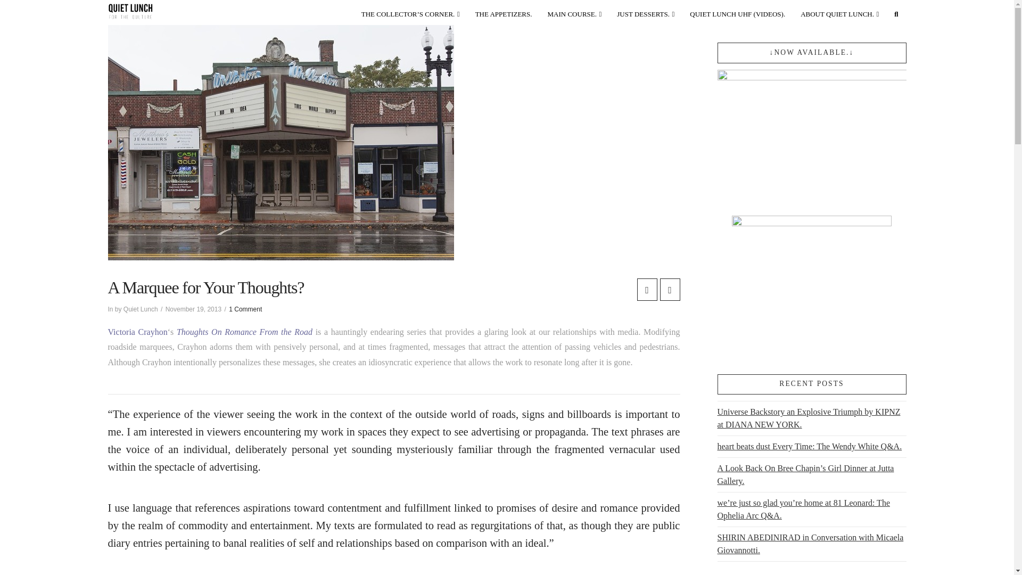 Image resolution: width=1022 pixels, height=575 pixels. What do you see at coordinates (840, 12) in the screenshot?
I see `ABOUT QUIET LUNCH.` at bounding box center [840, 12].